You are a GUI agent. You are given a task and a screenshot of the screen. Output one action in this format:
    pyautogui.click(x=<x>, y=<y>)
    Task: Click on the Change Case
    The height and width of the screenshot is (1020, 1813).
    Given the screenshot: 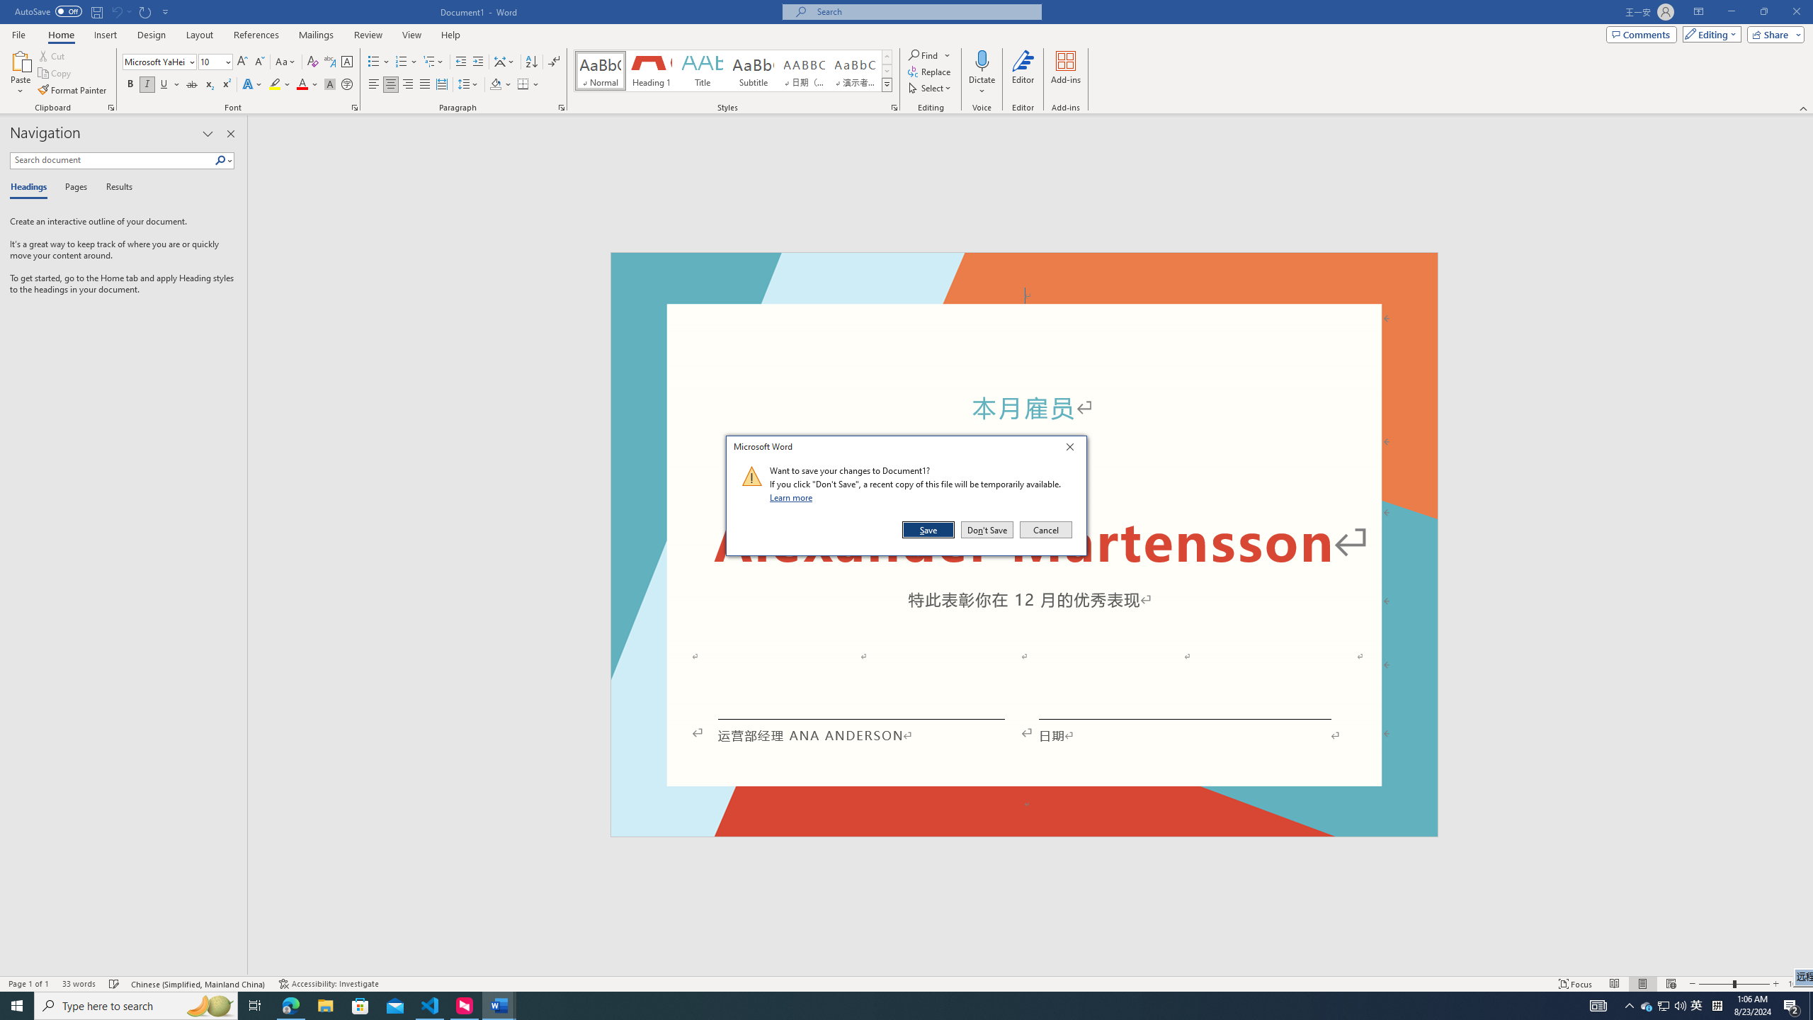 What is the action you would take?
    pyautogui.click(x=286, y=62)
    